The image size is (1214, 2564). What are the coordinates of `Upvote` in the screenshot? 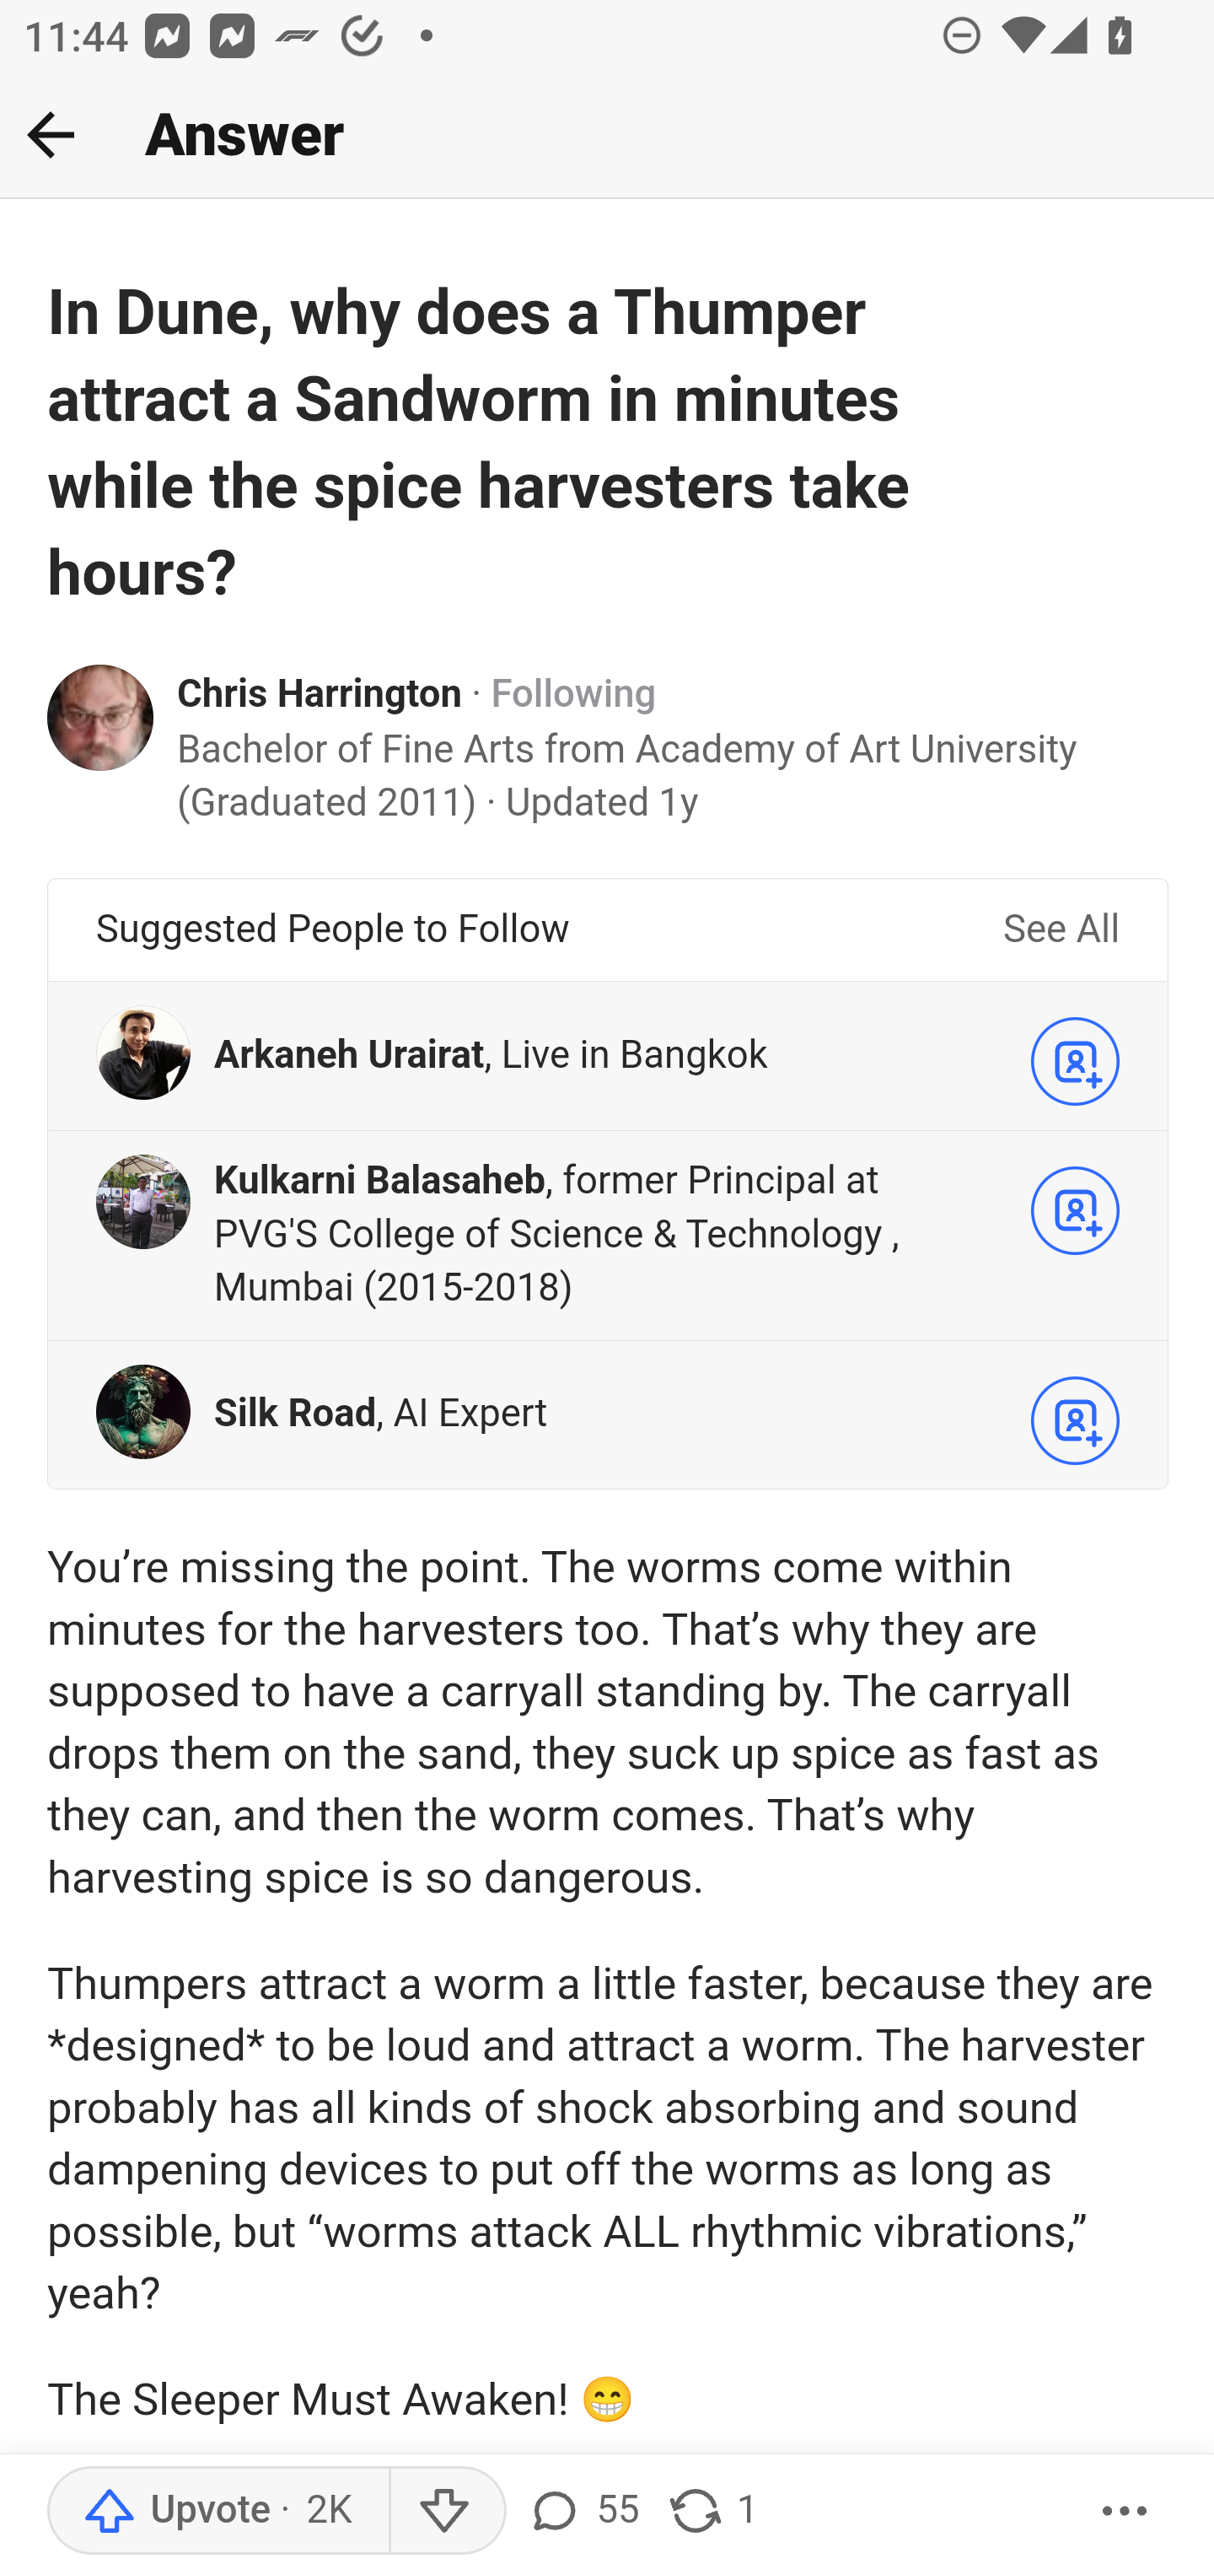 It's located at (218, 2511).